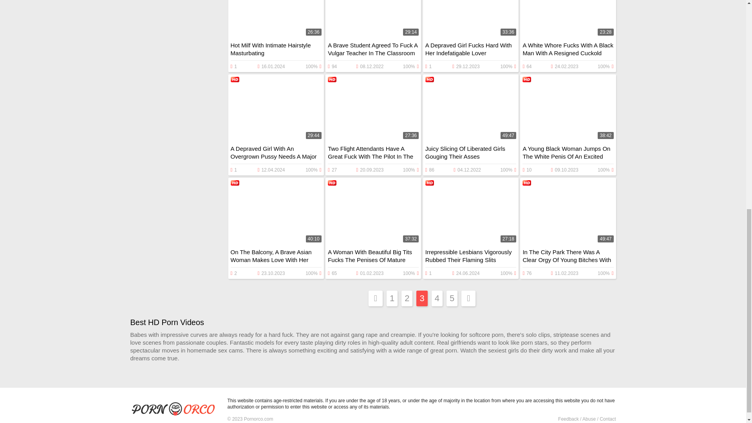 This screenshot has width=752, height=423. I want to click on Next, so click(468, 298).